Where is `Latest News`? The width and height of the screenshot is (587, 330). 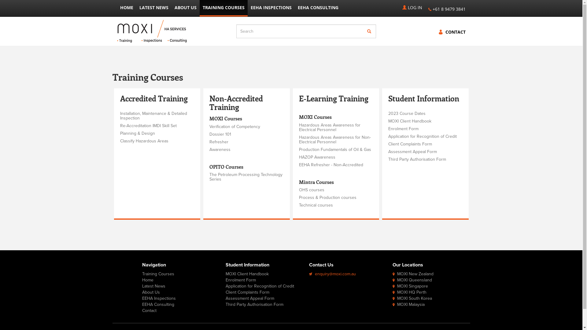
Latest News is located at coordinates (154, 286).